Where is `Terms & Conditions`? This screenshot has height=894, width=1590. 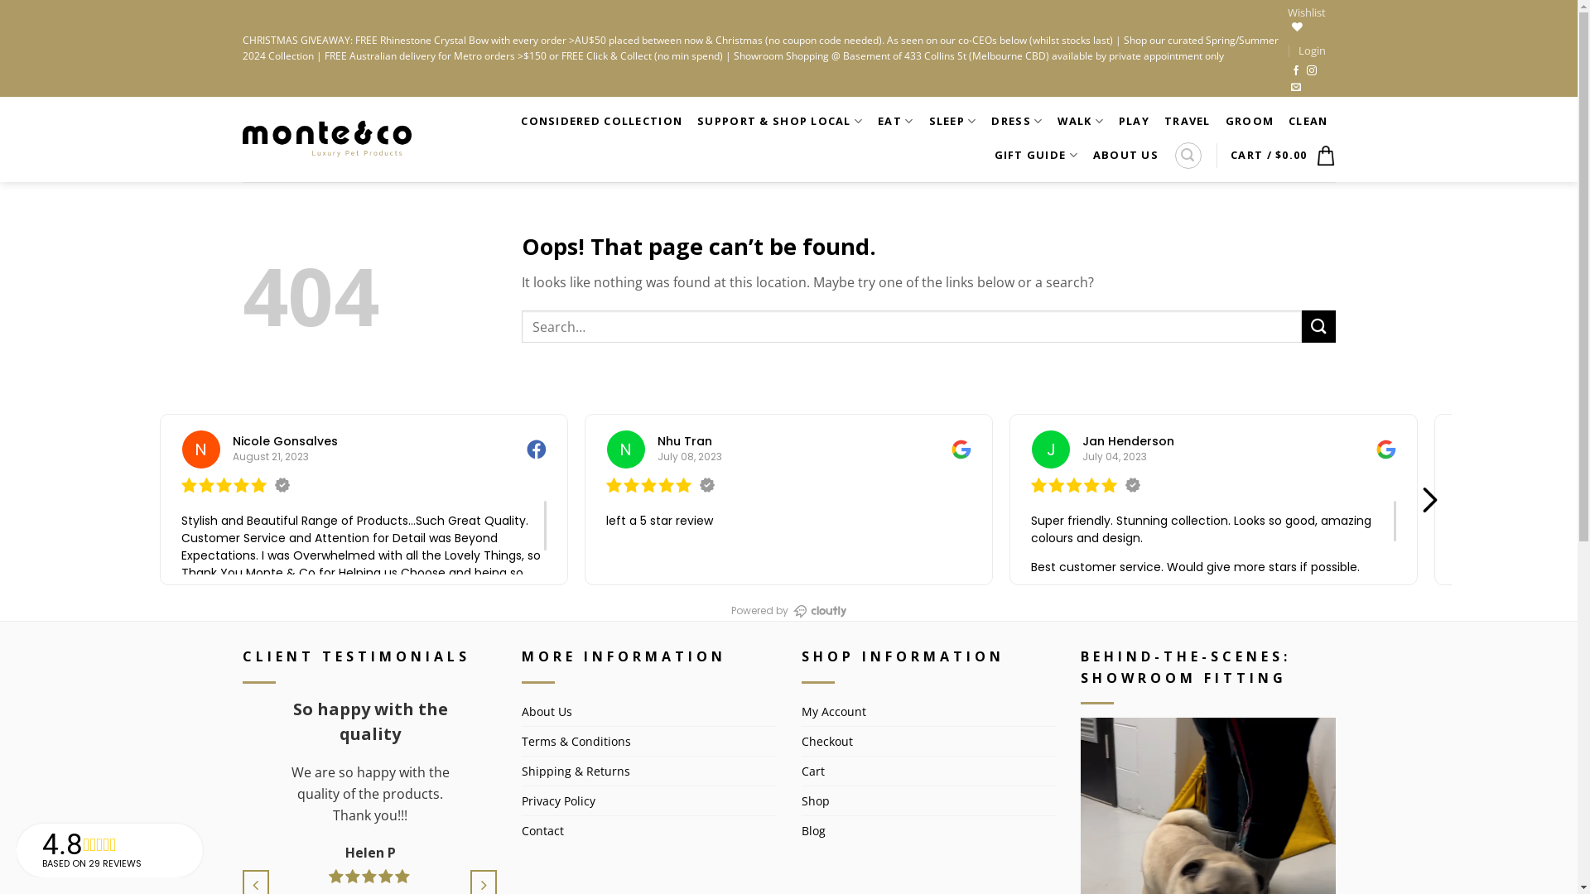
Terms & Conditions is located at coordinates (576, 742).